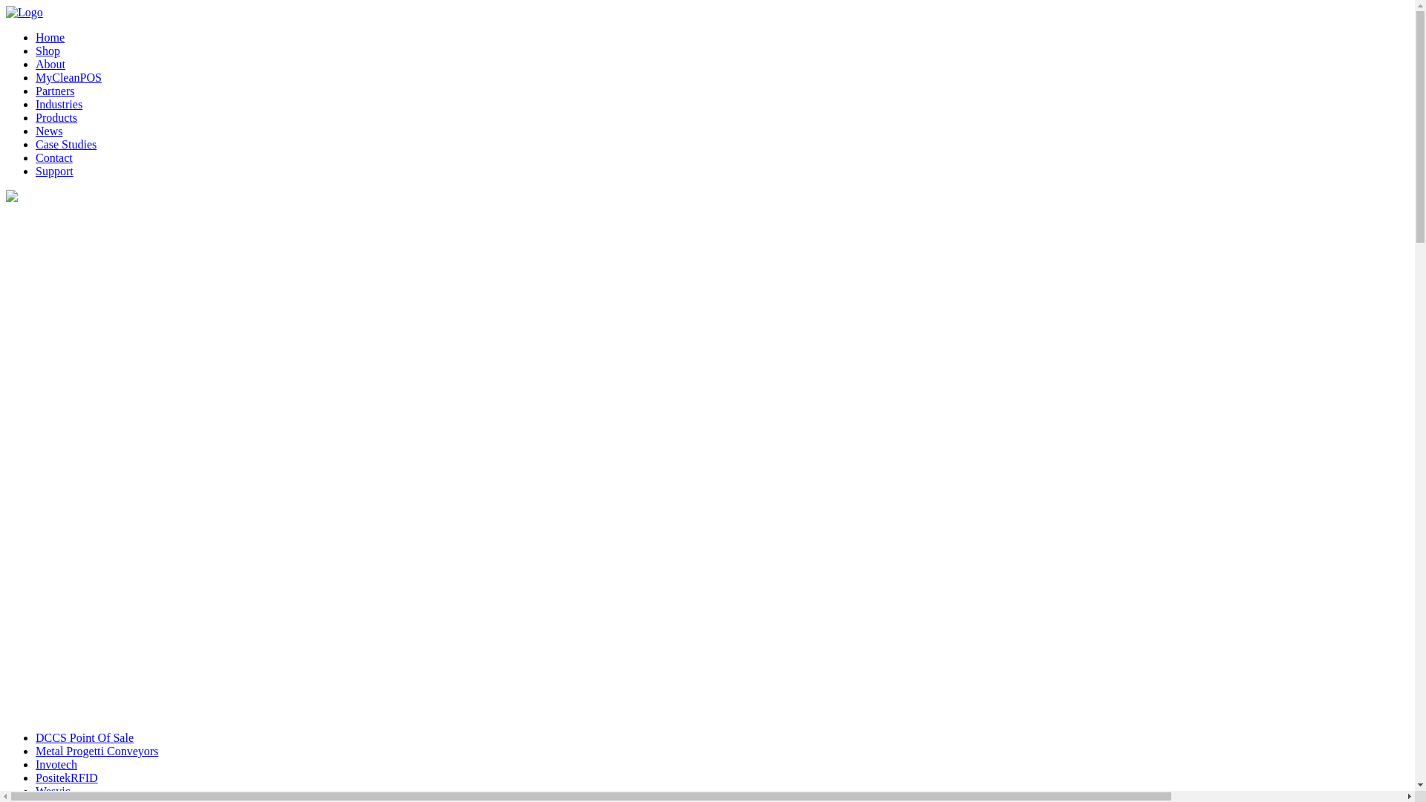 The width and height of the screenshot is (1426, 802). Describe the element at coordinates (51, 64) in the screenshot. I see `About` at that location.